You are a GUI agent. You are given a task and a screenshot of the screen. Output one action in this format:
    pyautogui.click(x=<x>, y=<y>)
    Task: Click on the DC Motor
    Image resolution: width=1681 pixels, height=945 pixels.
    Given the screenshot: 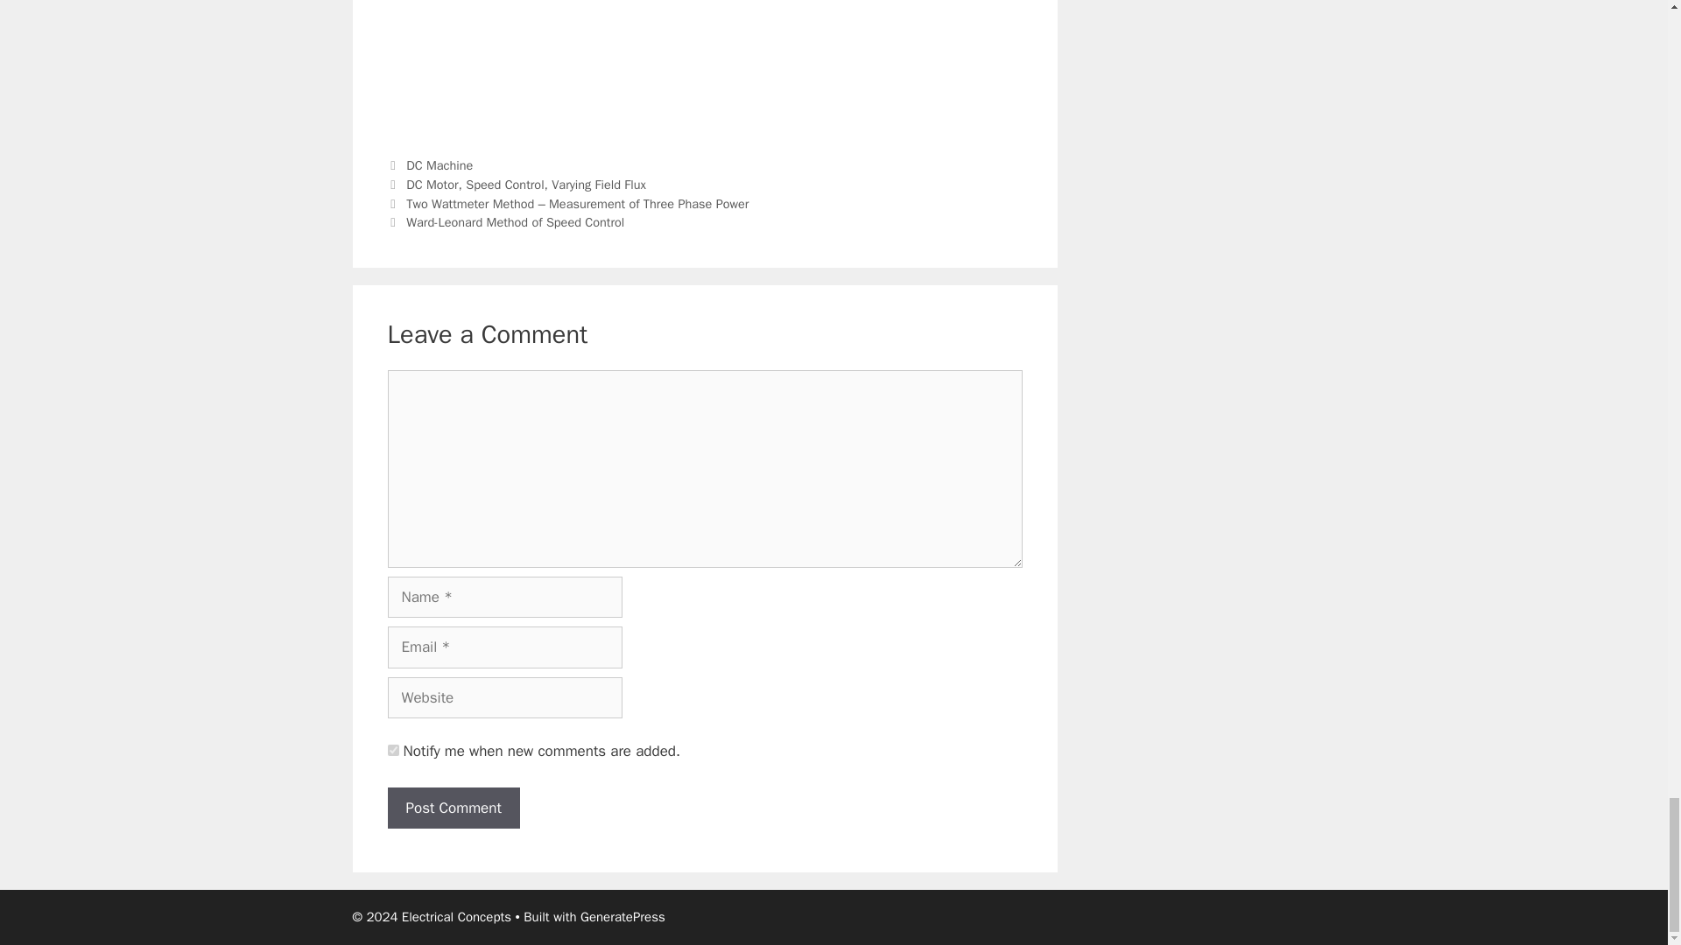 What is the action you would take?
    pyautogui.click(x=432, y=184)
    